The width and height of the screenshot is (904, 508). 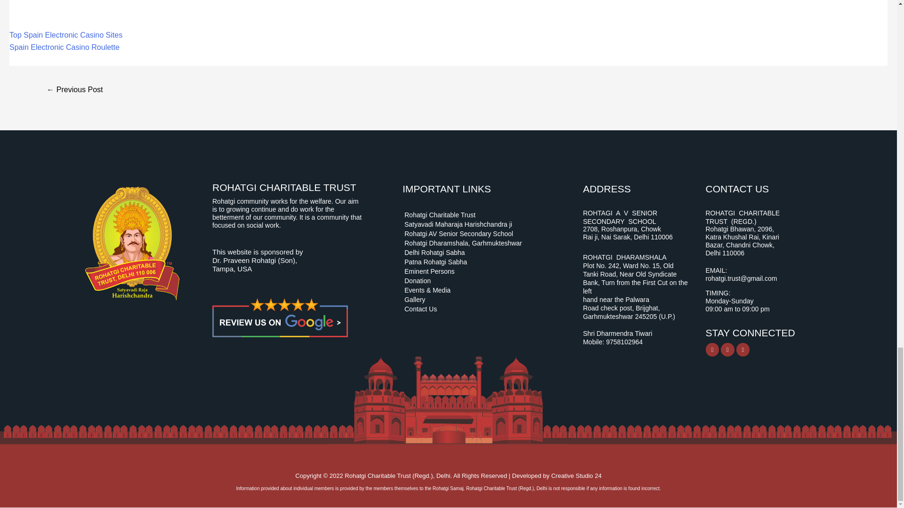 What do you see at coordinates (74, 90) in the screenshot?
I see `Hello world!` at bounding box center [74, 90].